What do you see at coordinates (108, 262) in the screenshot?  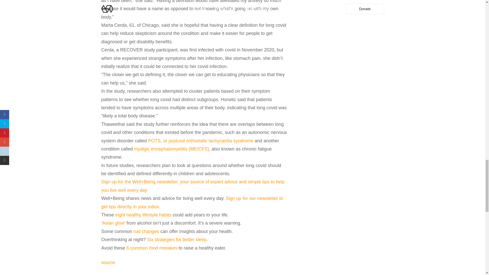 I see `source` at bounding box center [108, 262].